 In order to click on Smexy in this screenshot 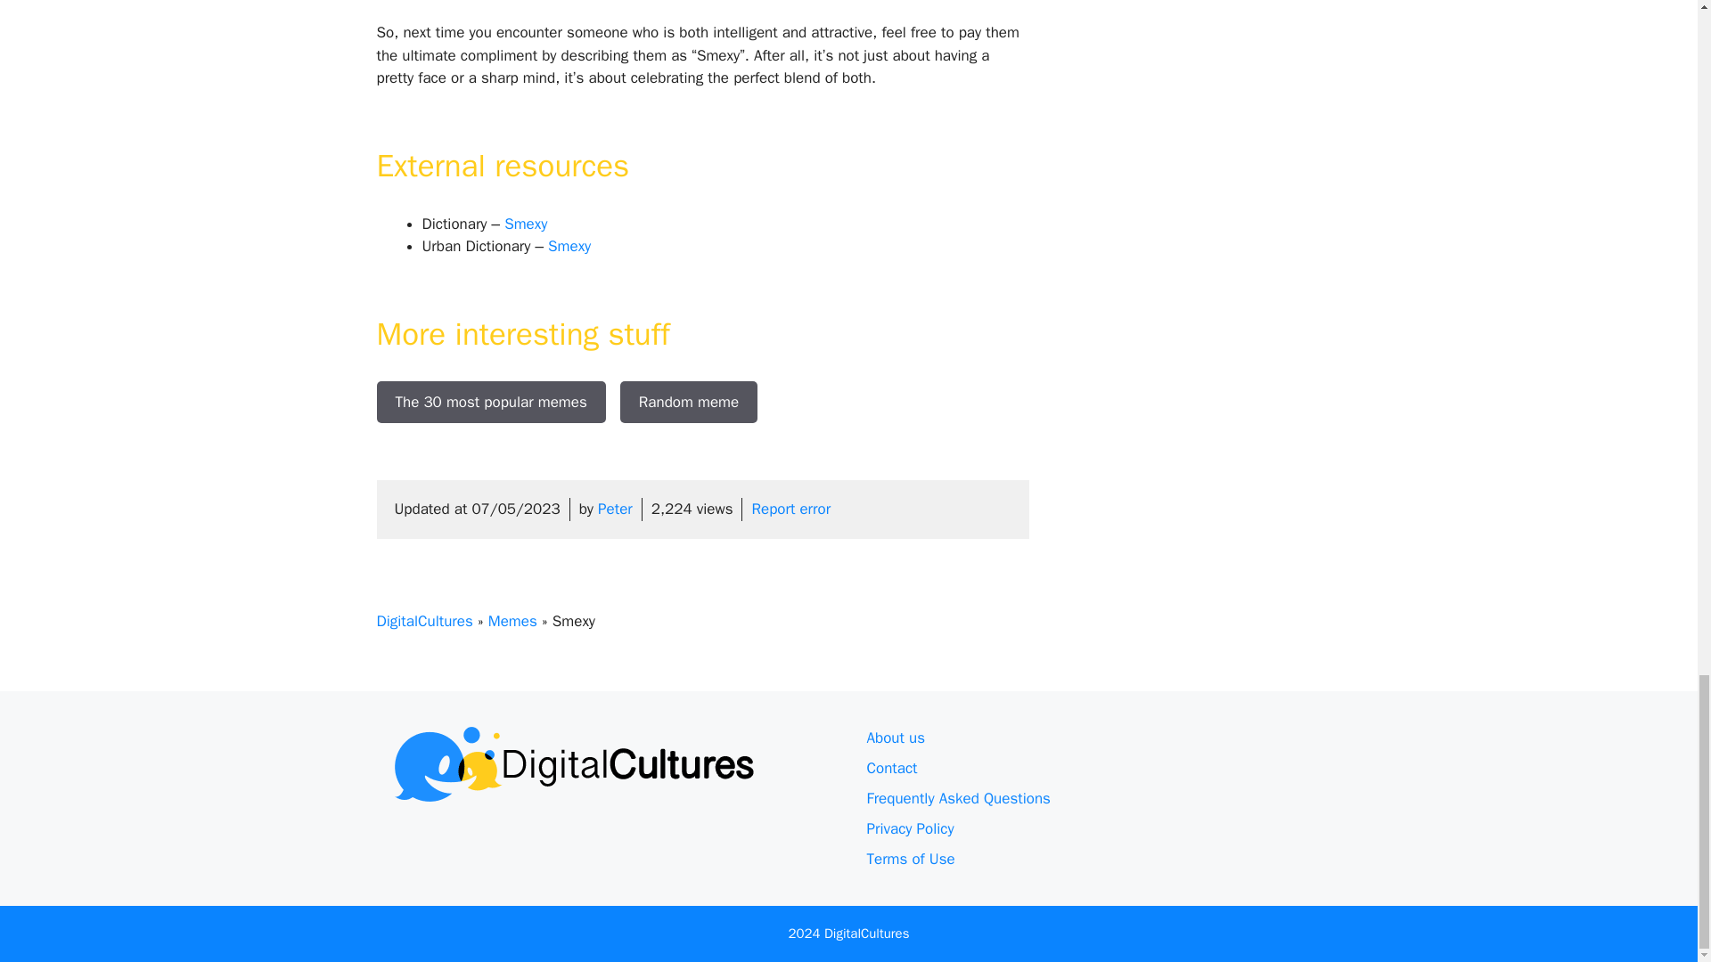, I will do `click(526, 224)`.